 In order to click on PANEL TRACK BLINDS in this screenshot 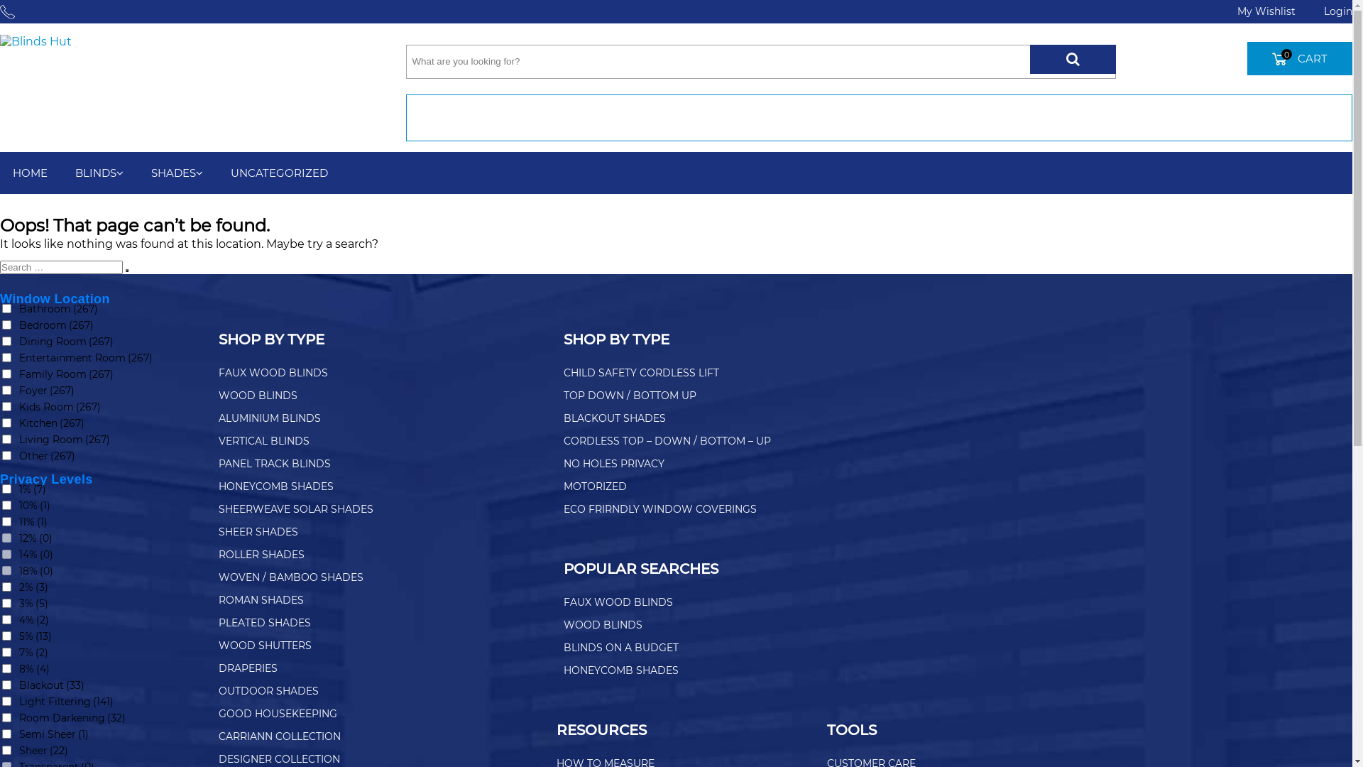, I will do `click(275, 464)`.